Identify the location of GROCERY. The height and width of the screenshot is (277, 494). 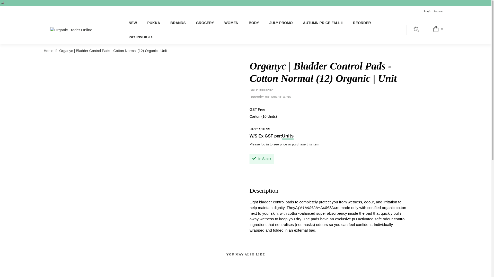
(205, 23).